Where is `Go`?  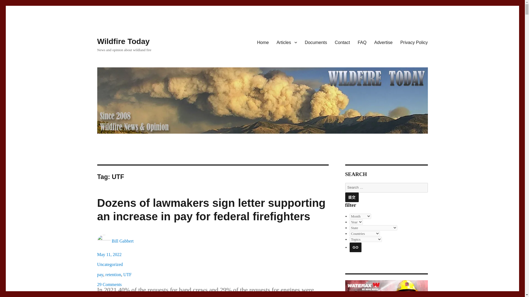 Go is located at coordinates (355, 247).